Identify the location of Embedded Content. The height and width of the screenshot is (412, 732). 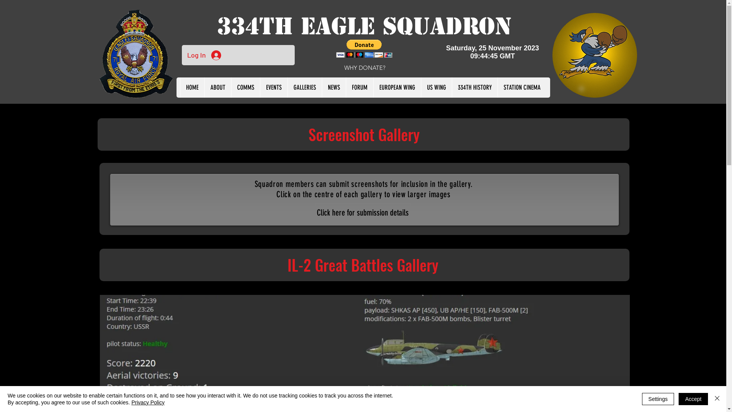
(494, 55).